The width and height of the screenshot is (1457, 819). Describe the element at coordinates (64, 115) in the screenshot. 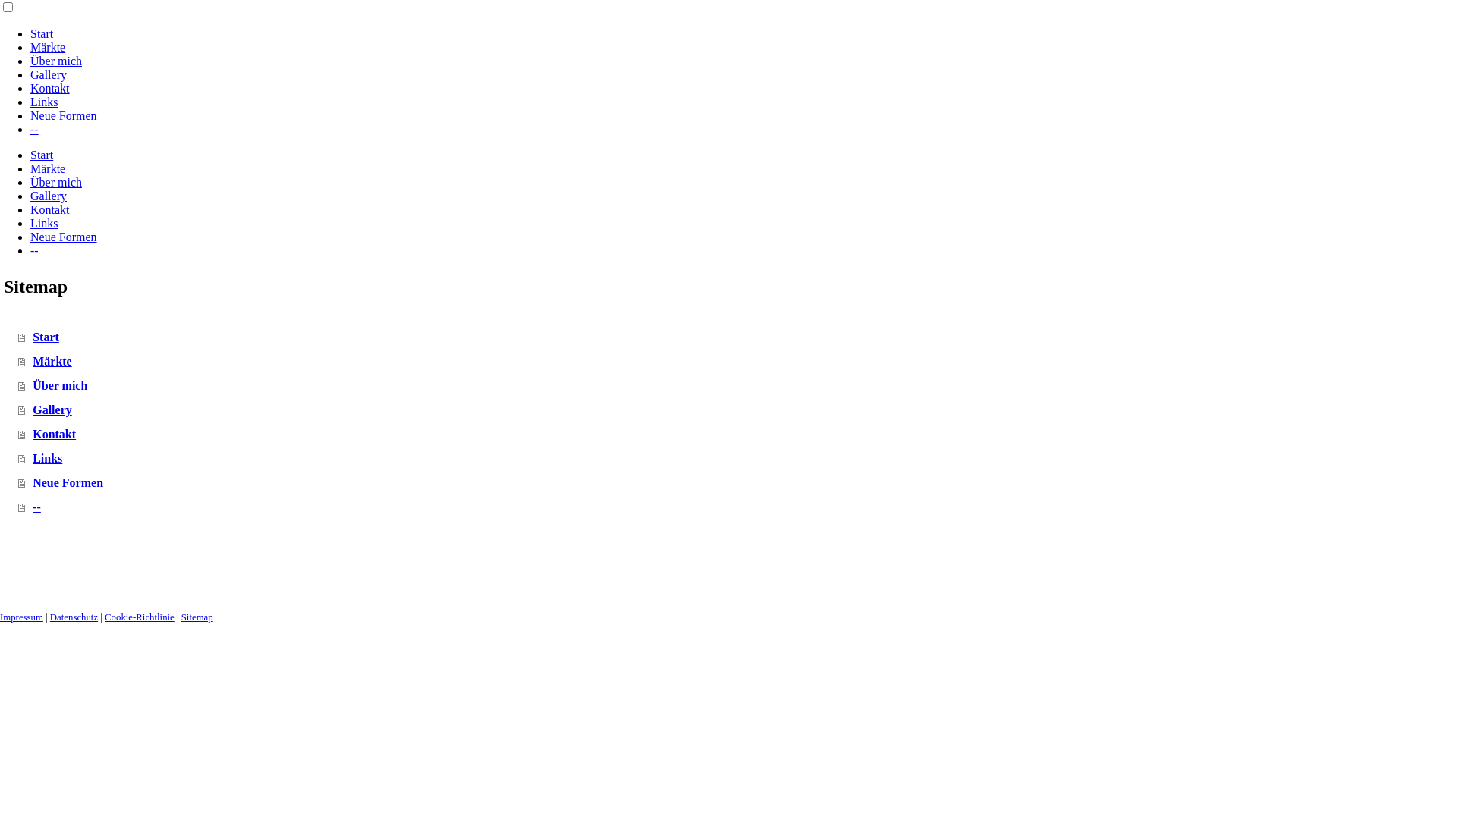

I see `Neue Formen` at that location.